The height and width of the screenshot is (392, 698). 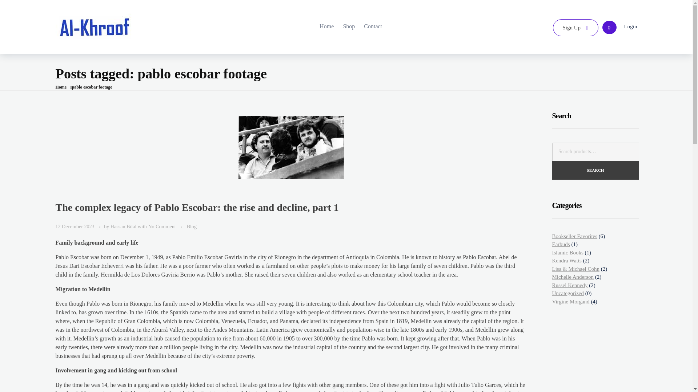 I want to click on Uncategorized, so click(x=568, y=293).